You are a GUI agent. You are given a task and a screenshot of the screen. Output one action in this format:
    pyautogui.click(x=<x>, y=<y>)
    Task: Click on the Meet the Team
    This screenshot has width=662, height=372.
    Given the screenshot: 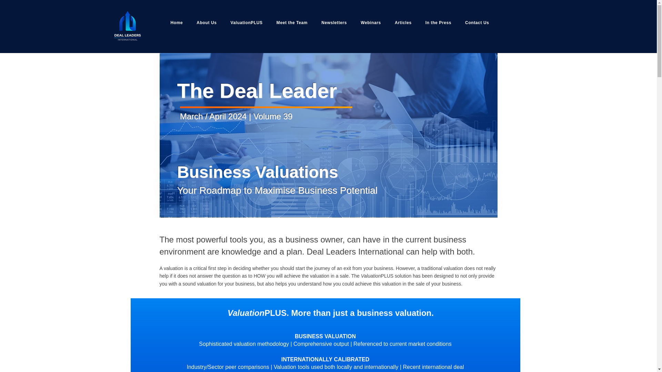 What is the action you would take?
    pyautogui.click(x=292, y=22)
    